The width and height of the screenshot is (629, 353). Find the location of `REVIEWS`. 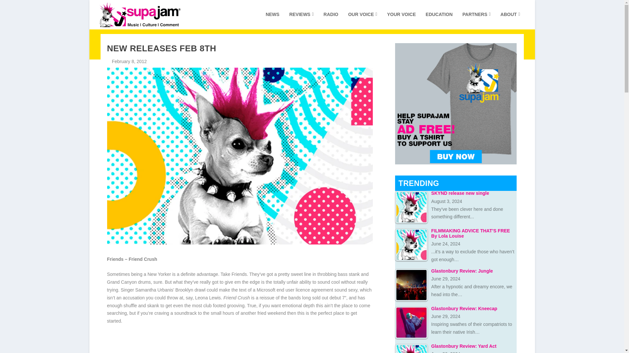

REVIEWS is located at coordinates (301, 20).